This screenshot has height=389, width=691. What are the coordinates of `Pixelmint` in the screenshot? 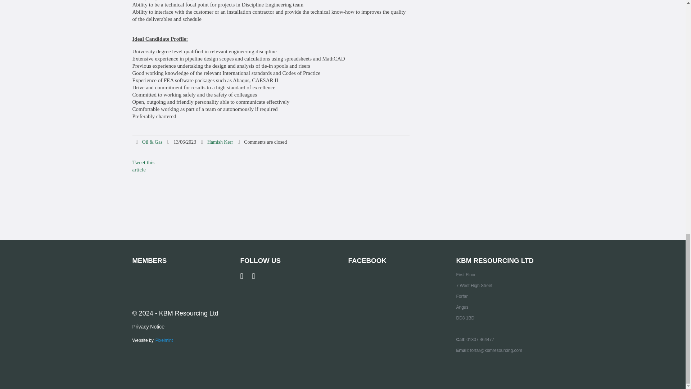 It's located at (164, 339).